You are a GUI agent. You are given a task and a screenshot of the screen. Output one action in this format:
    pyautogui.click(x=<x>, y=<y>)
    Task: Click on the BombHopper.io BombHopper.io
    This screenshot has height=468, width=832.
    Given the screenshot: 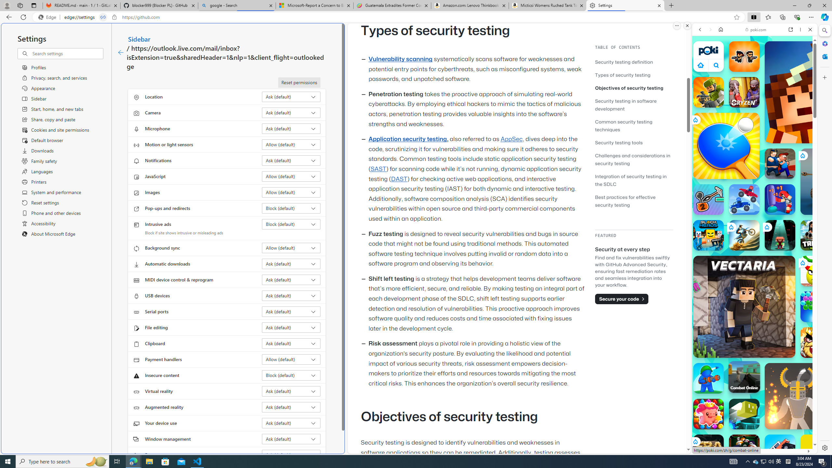 What is the action you would take?
    pyautogui.click(x=744, y=414)
    